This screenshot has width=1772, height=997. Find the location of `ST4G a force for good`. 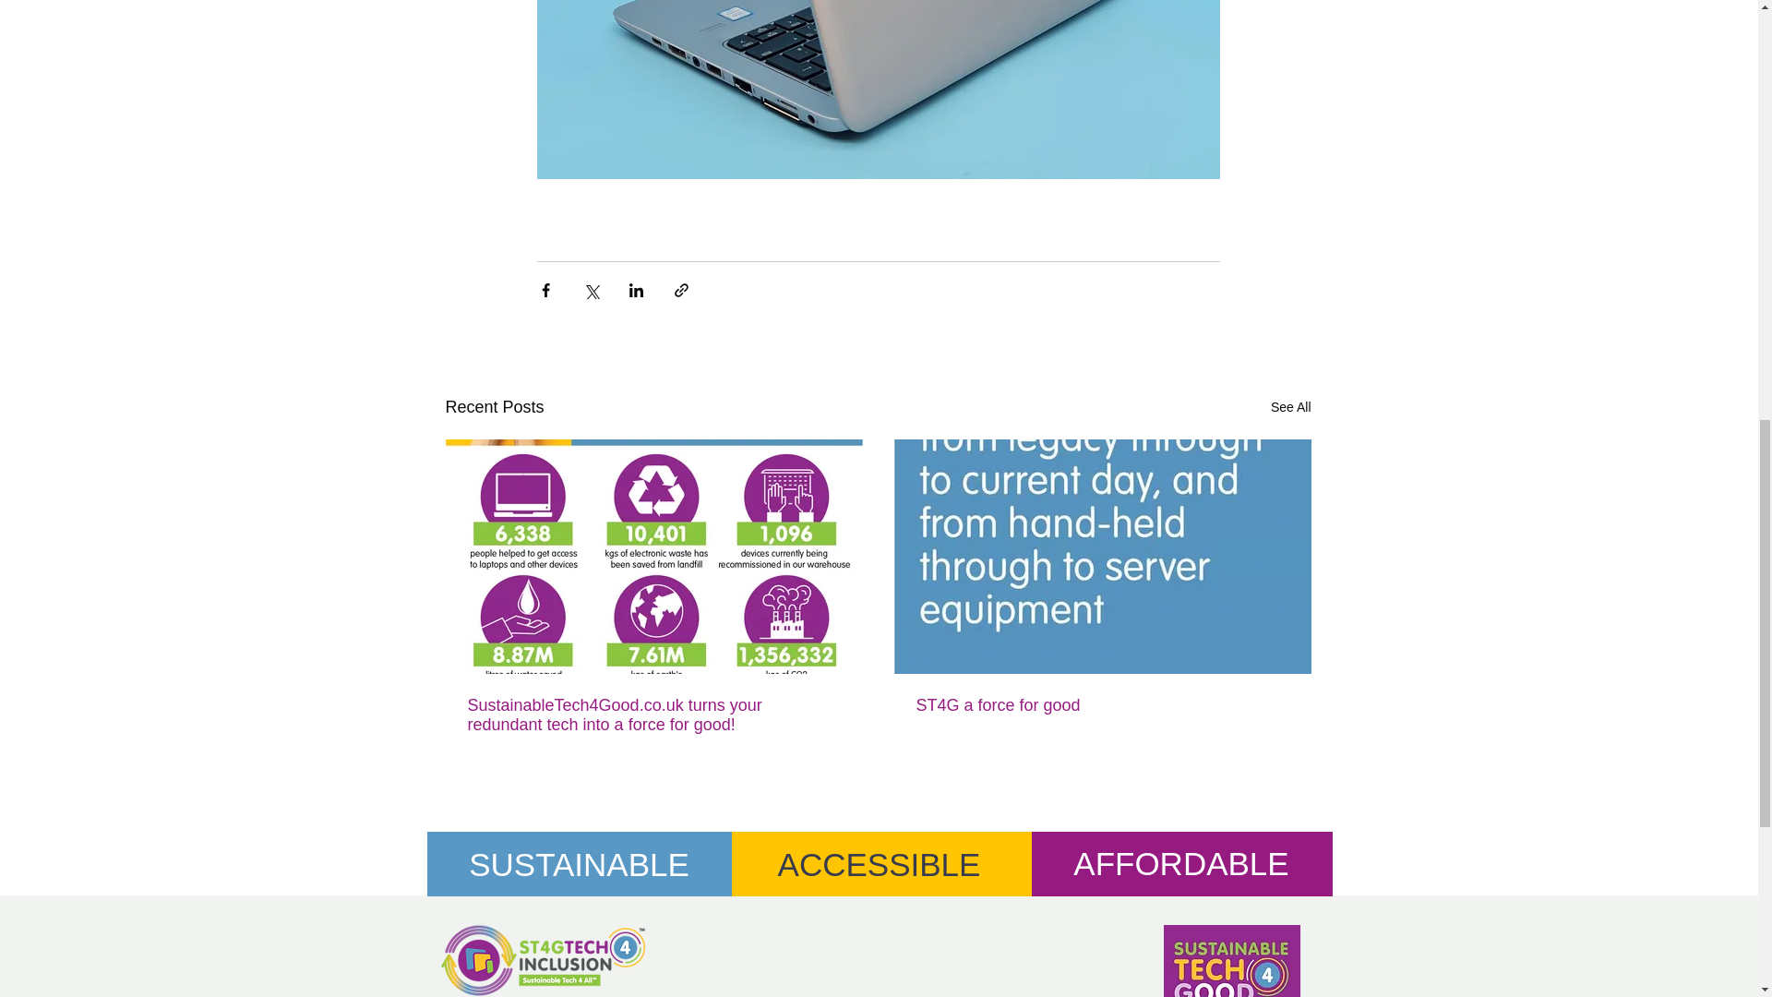

ST4G a force for good is located at coordinates (1102, 705).